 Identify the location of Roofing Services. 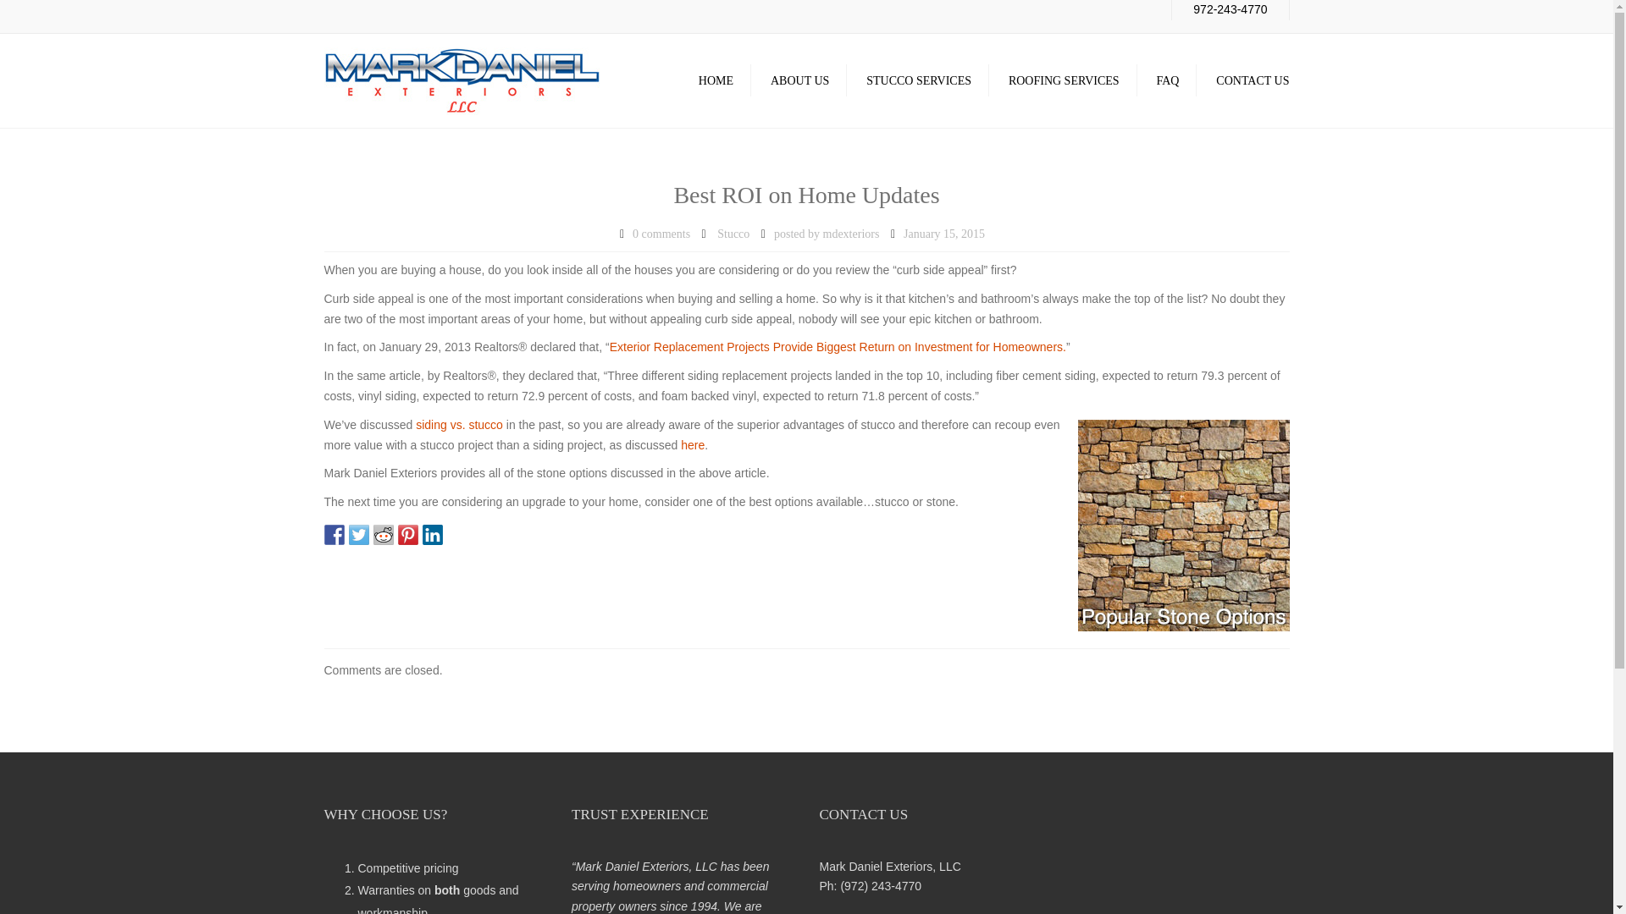
(1064, 81).